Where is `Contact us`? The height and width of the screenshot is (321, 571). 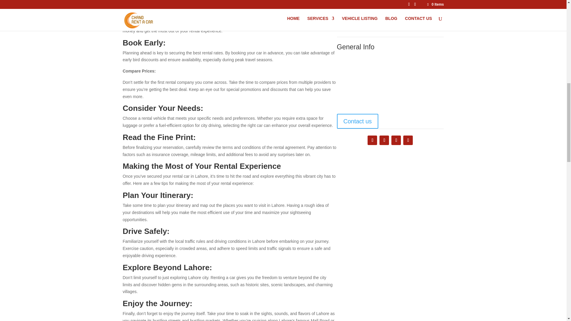
Contact us is located at coordinates (357, 121).